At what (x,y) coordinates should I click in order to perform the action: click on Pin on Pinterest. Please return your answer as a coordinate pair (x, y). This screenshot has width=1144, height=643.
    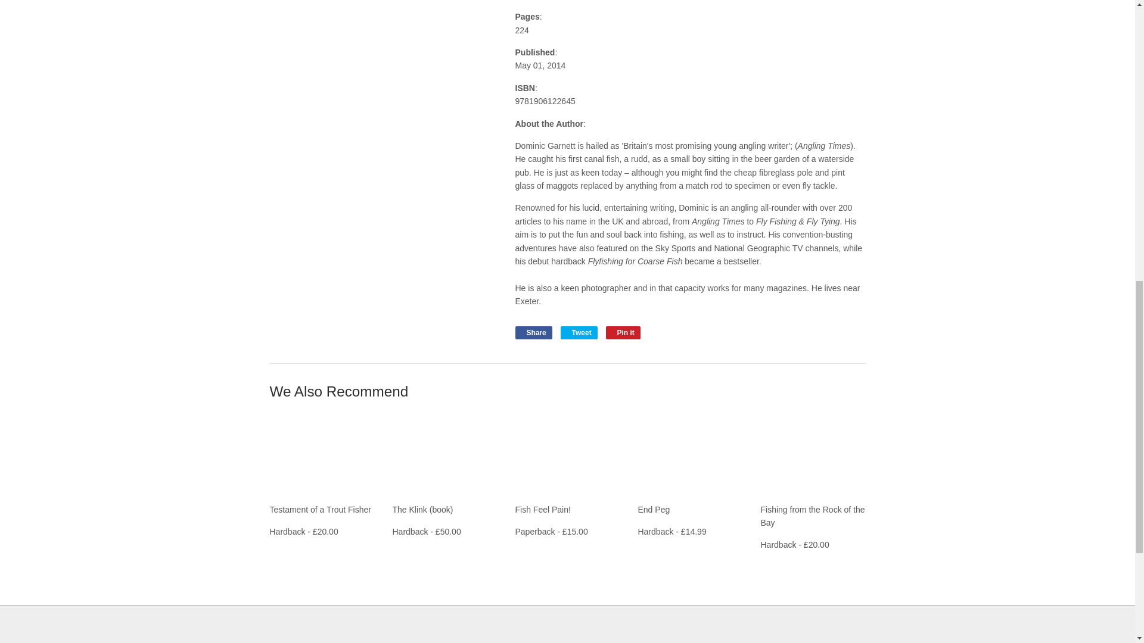
    Looking at the image, I should click on (623, 332).